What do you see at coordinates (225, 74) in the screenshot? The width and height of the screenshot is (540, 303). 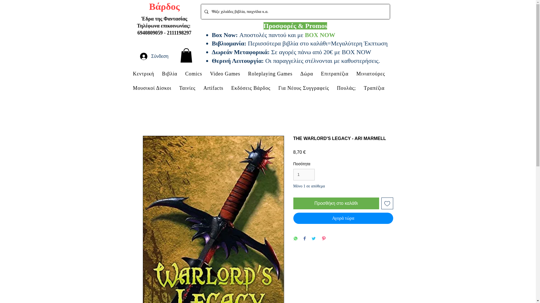 I see `Video Games` at bounding box center [225, 74].